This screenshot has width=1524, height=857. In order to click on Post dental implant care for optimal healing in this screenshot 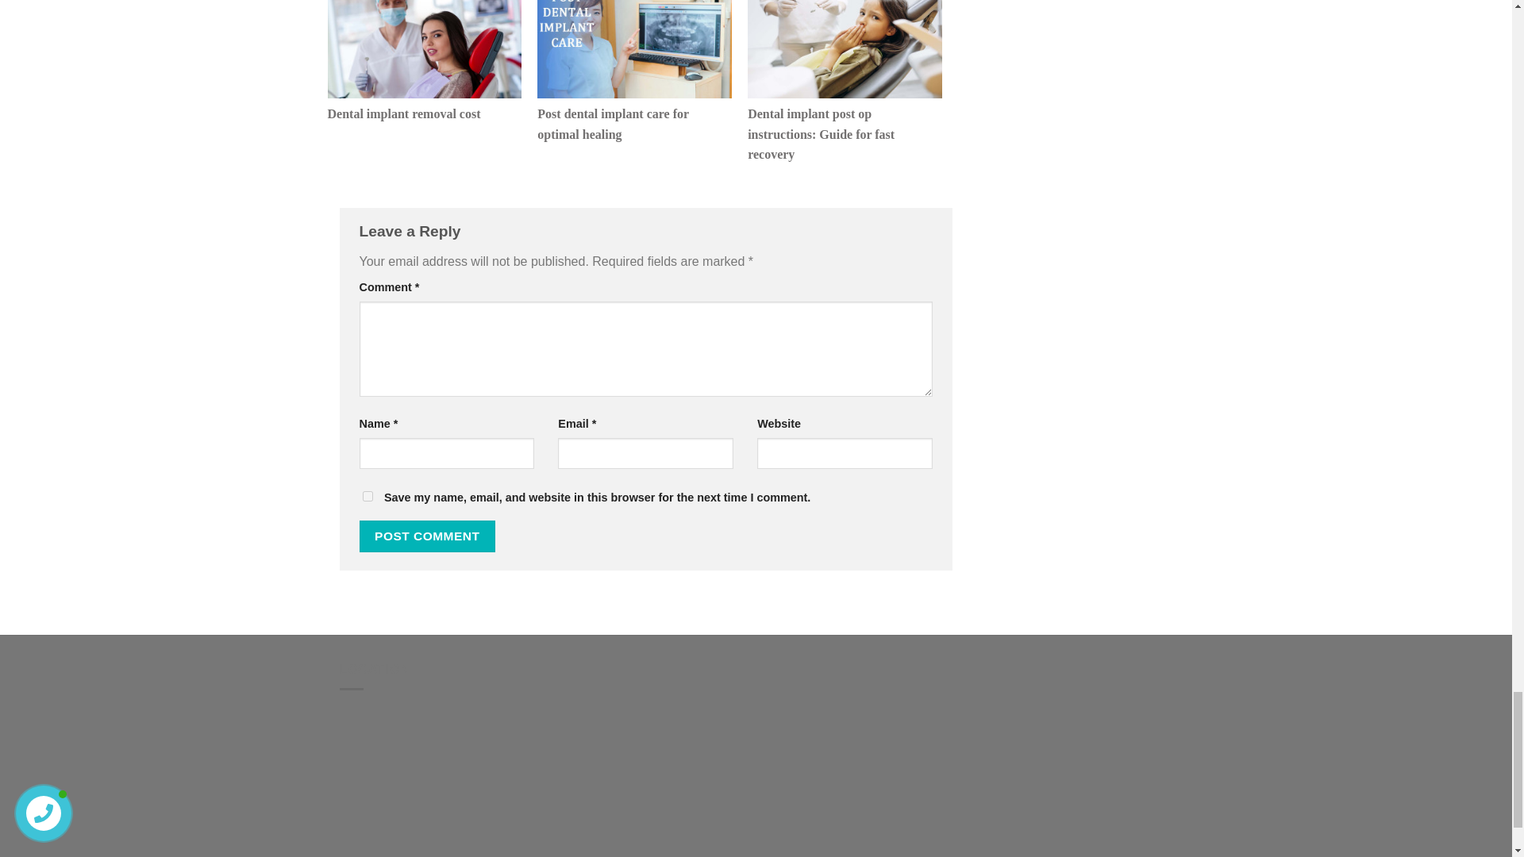, I will do `click(634, 121)`.